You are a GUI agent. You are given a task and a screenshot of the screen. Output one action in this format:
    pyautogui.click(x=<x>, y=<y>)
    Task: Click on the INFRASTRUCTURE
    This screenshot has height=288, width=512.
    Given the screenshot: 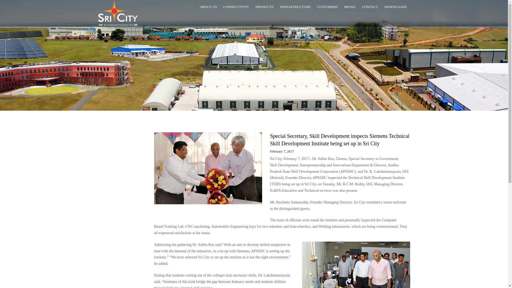 What is the action you would take?
    pyautogui.click(x=295, y=7)
    